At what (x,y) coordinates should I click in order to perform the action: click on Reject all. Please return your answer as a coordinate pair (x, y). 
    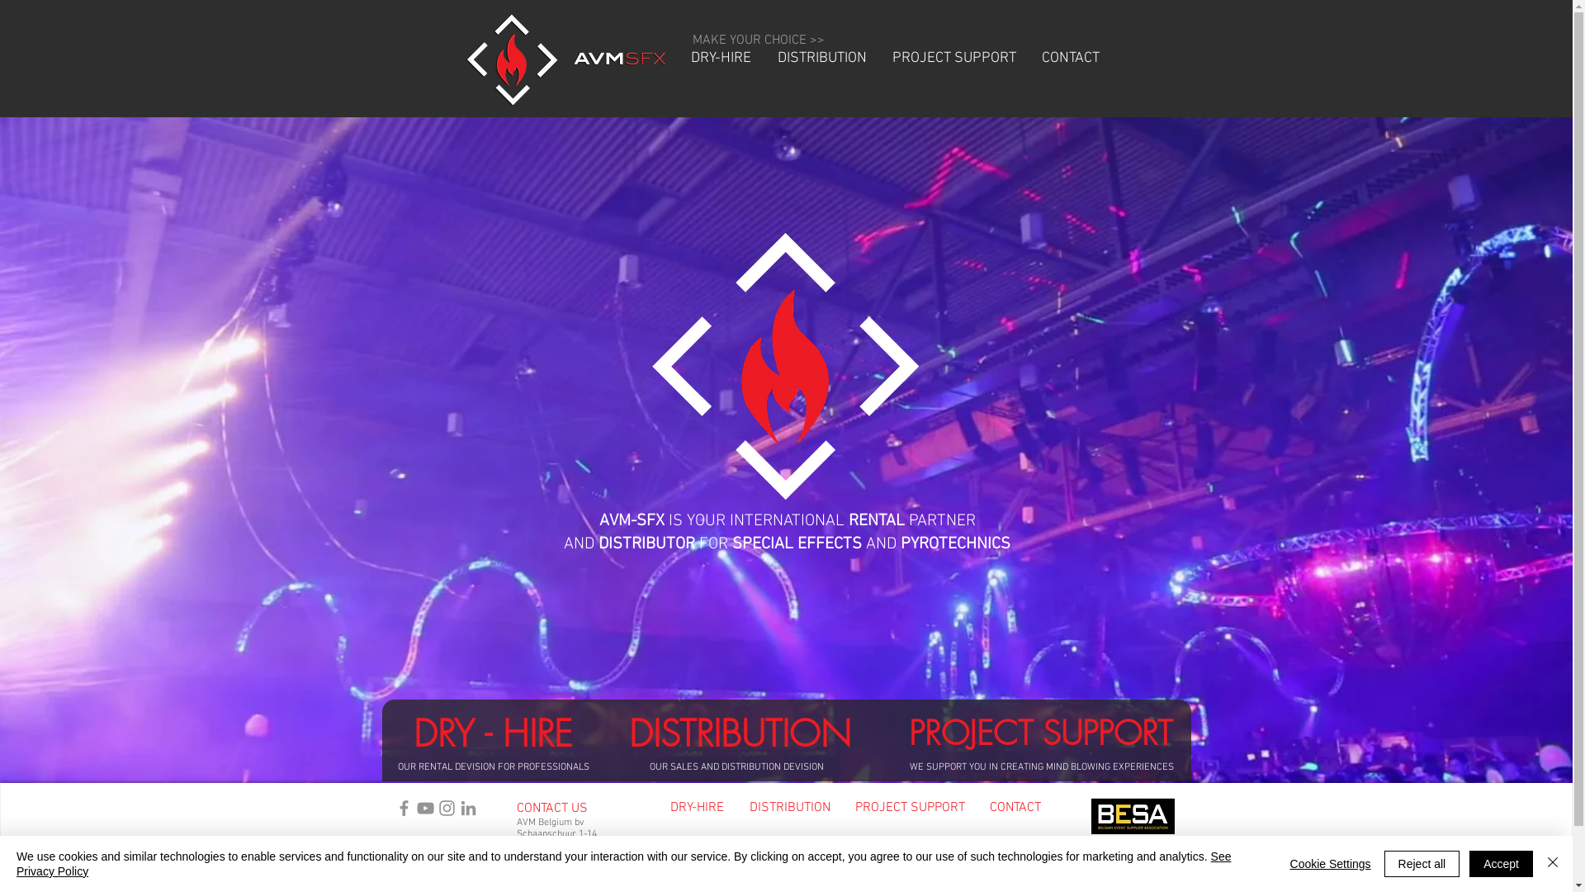
    Looking at the image, I should click on (1422, 864).